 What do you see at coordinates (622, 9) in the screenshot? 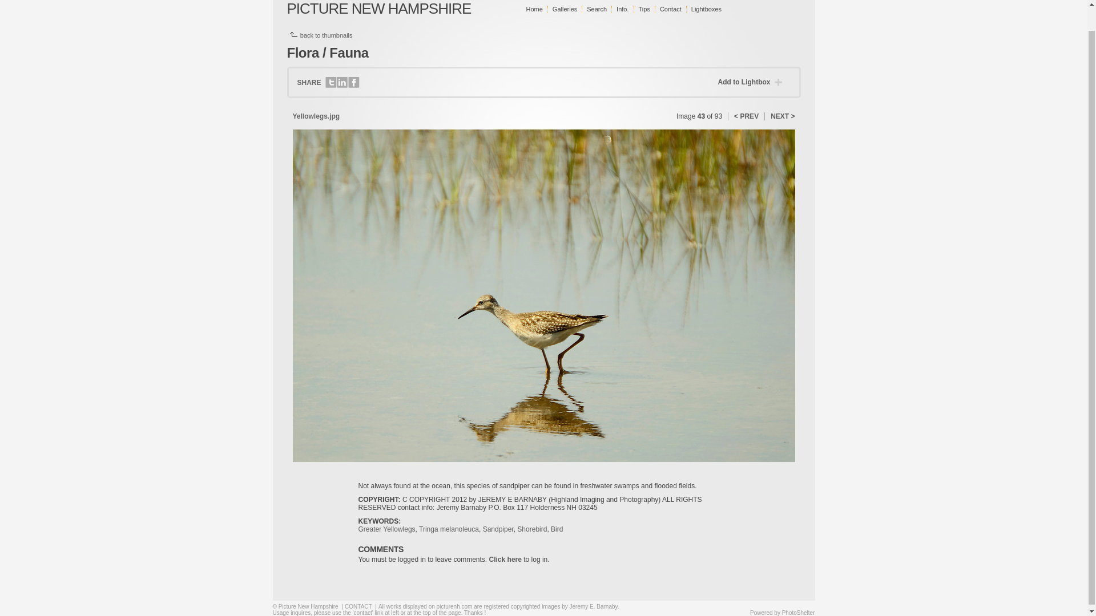
I see `Info.` at bounding box center [622, 9].